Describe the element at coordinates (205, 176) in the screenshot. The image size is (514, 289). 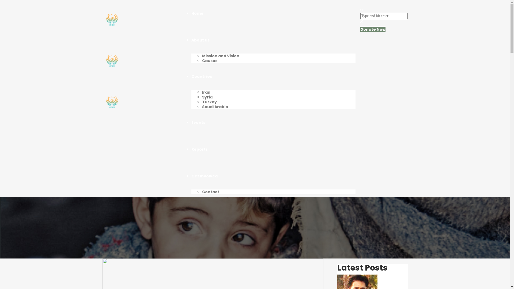
I see `Get Involved` at that location.